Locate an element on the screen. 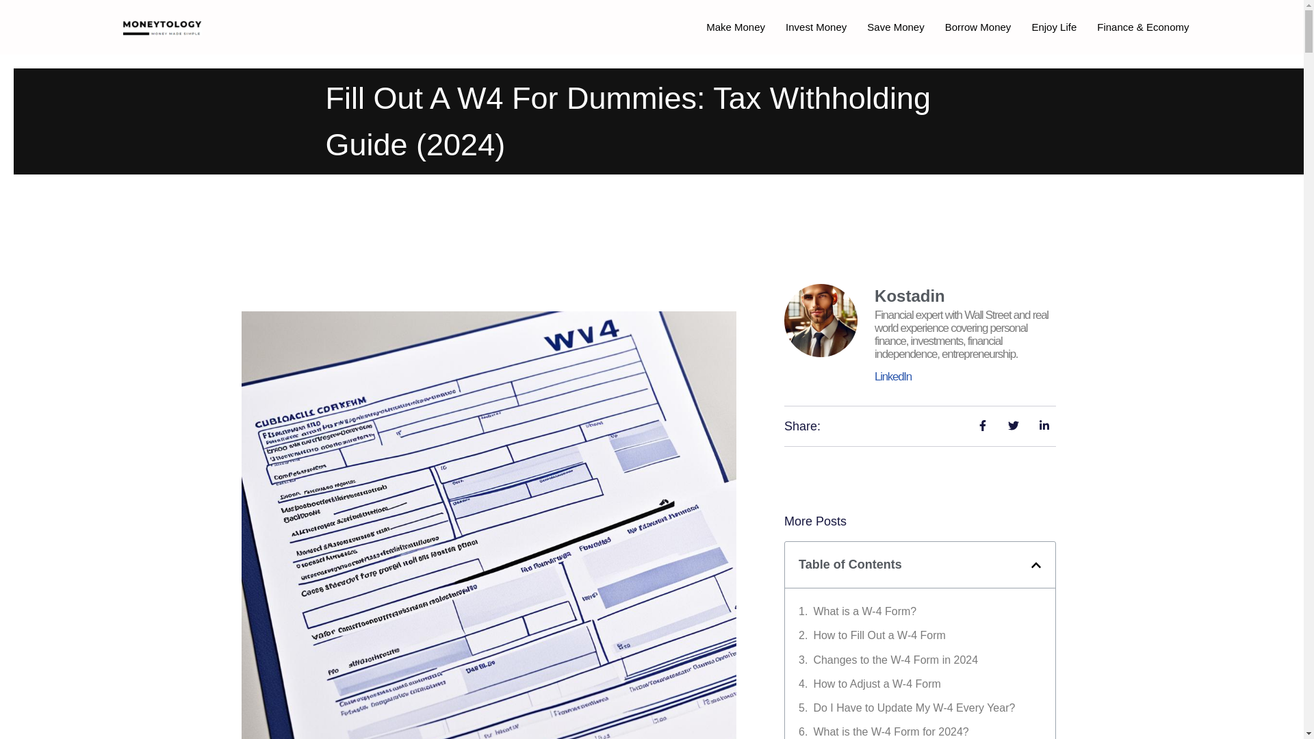  Enjoy Life is located at coordinates (1053, 27).